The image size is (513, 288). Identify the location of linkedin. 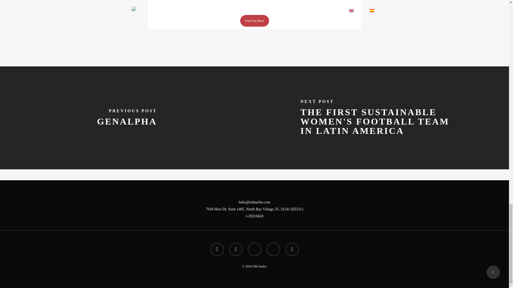
(236, 249).